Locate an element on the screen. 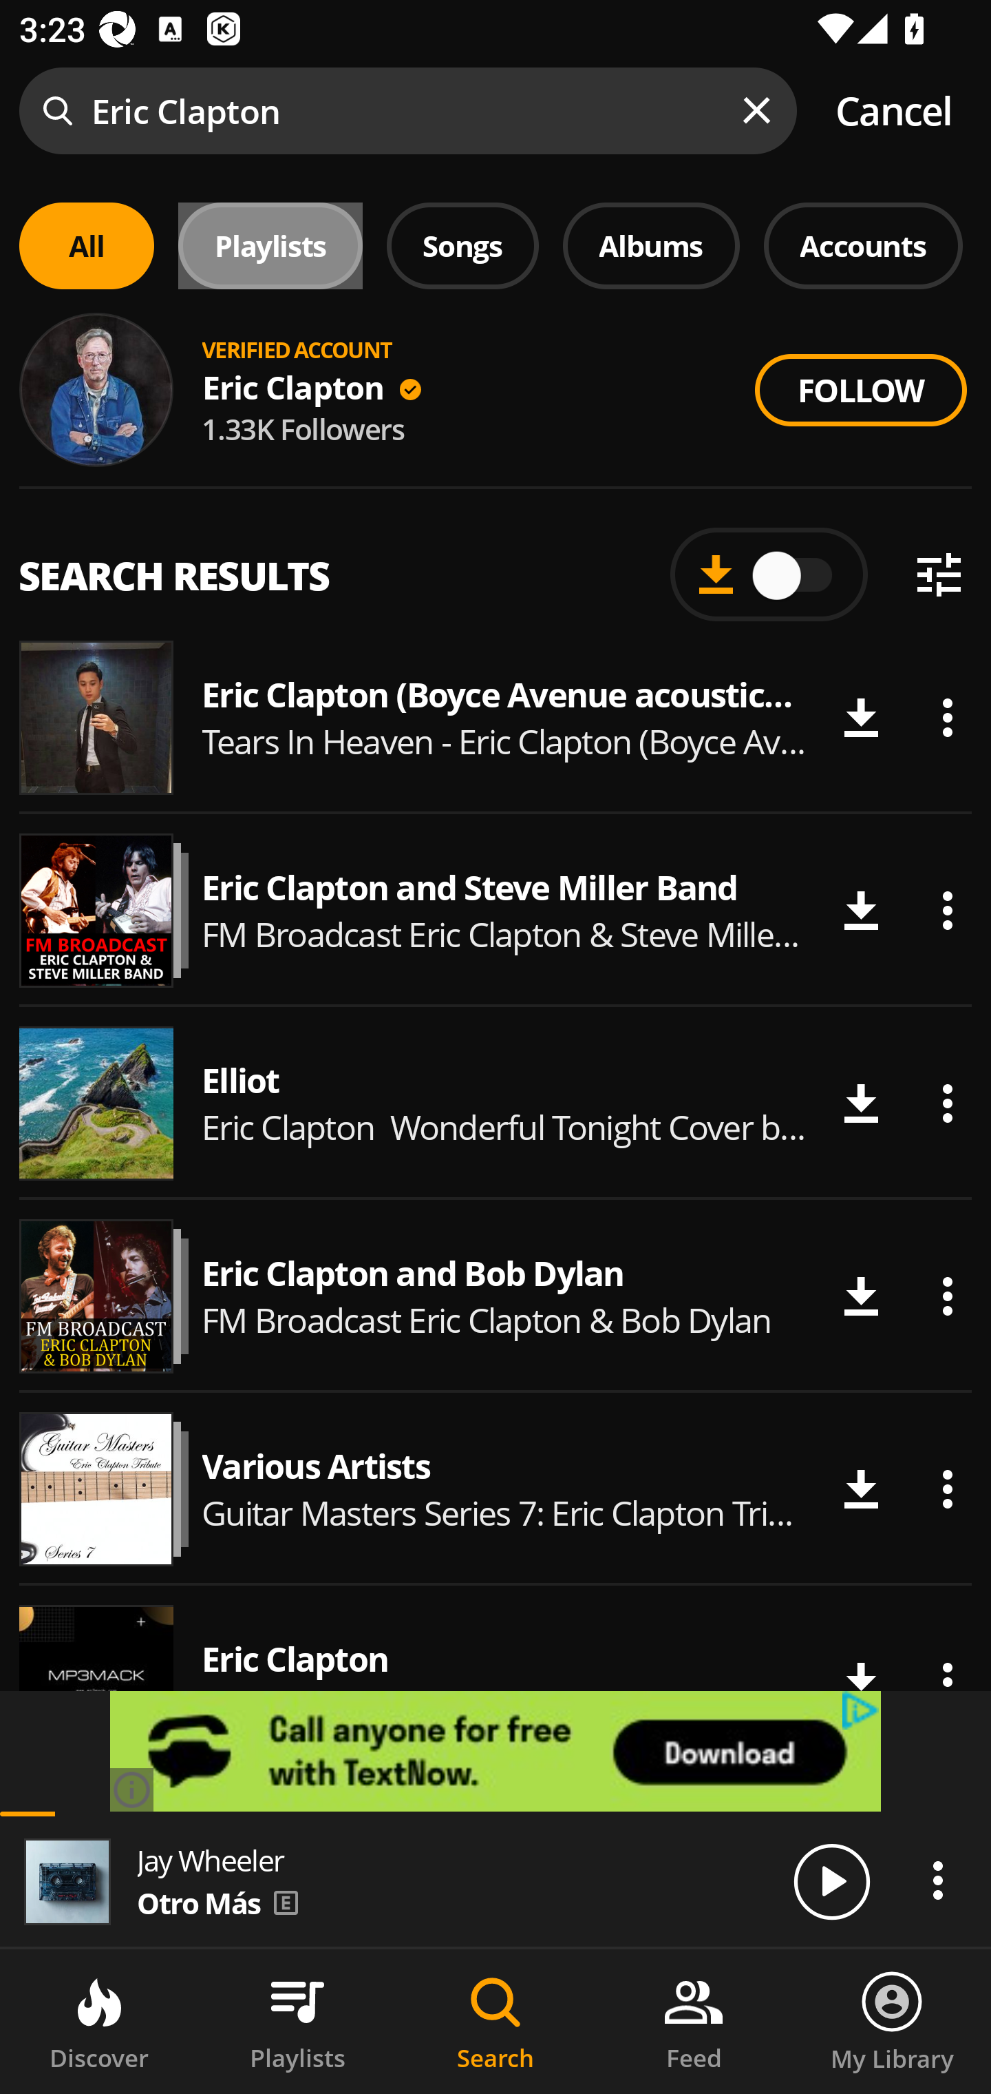 The image size is (991, 2094). Play/Pause is located at coordinates (831, 1880).